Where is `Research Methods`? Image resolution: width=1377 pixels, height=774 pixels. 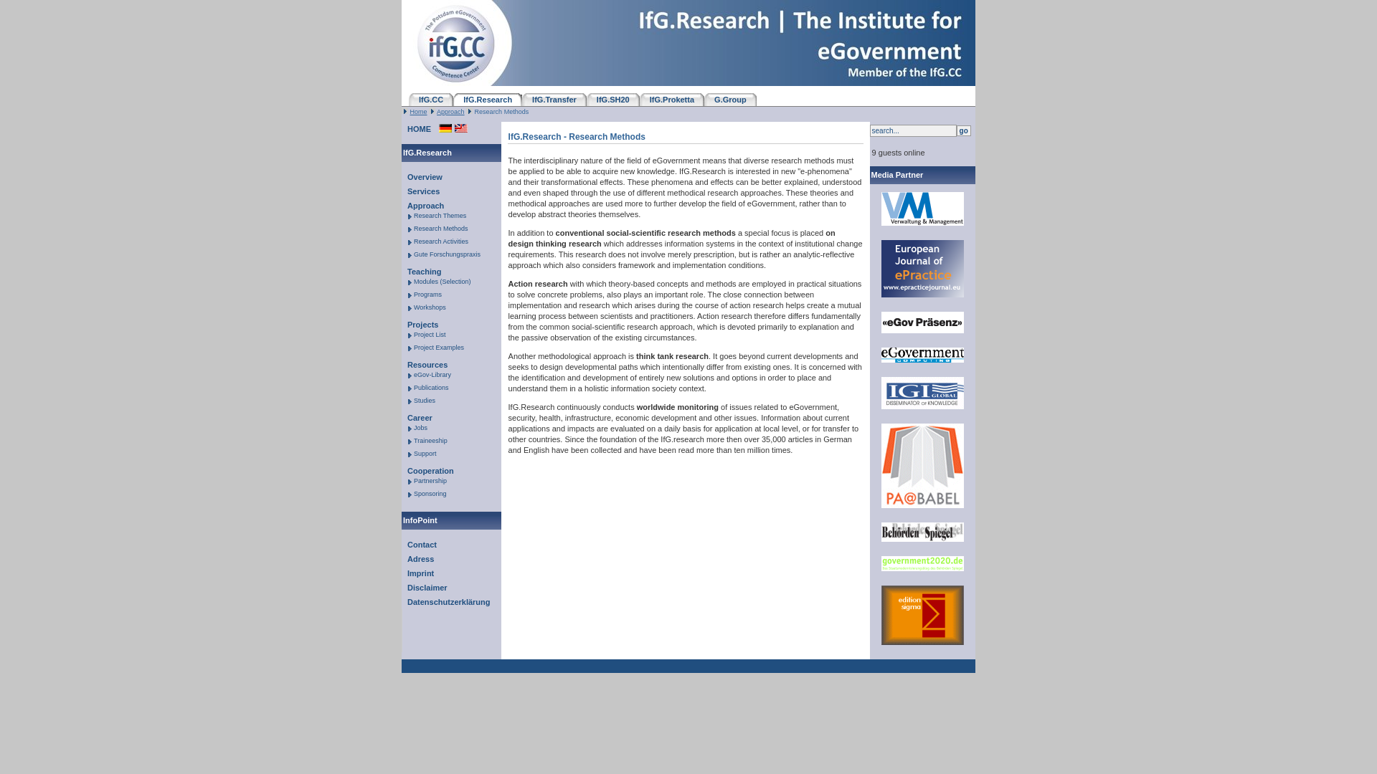 Research Methods is located at coordinates (440, 229).